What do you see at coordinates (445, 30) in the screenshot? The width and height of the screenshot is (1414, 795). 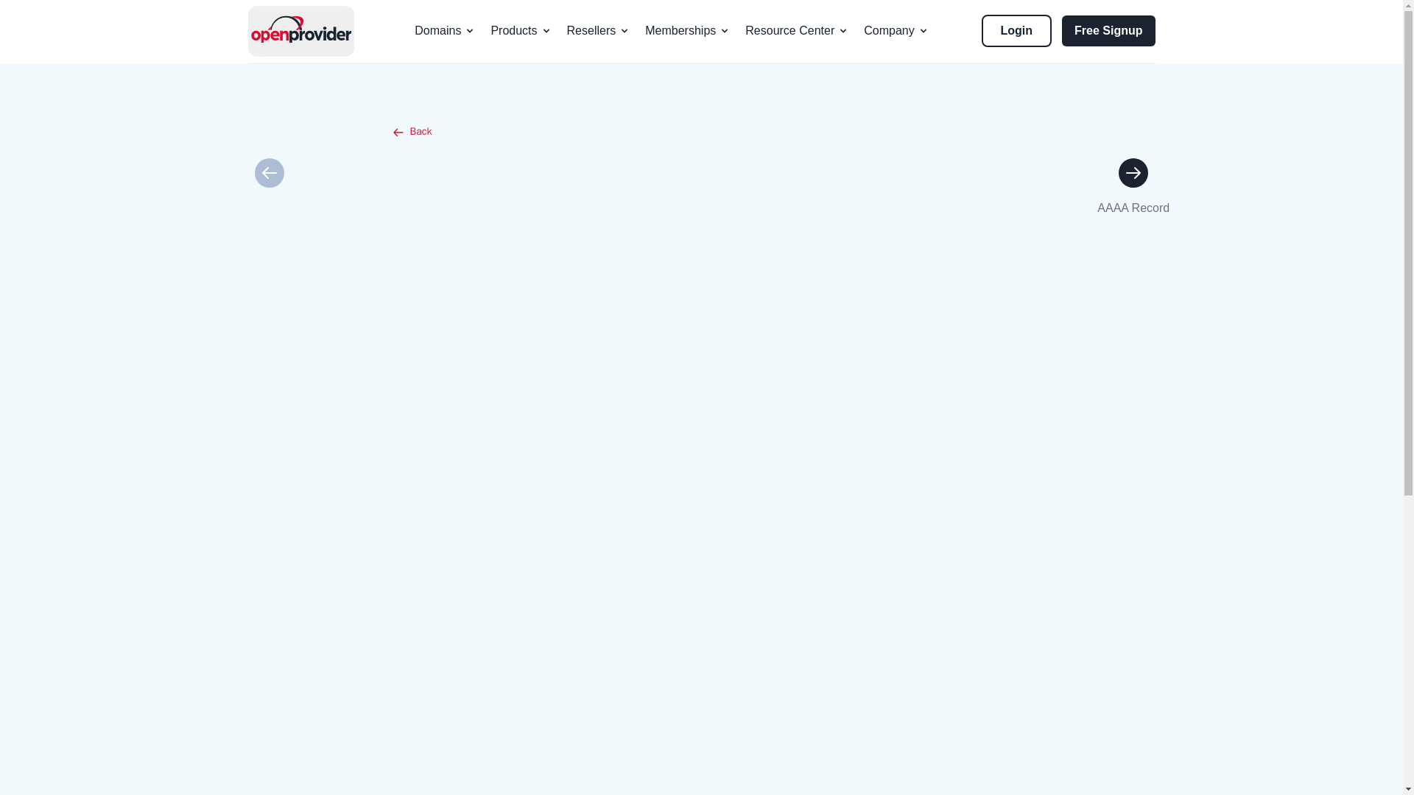 I see `Domains` at bounding box center [445, 30].